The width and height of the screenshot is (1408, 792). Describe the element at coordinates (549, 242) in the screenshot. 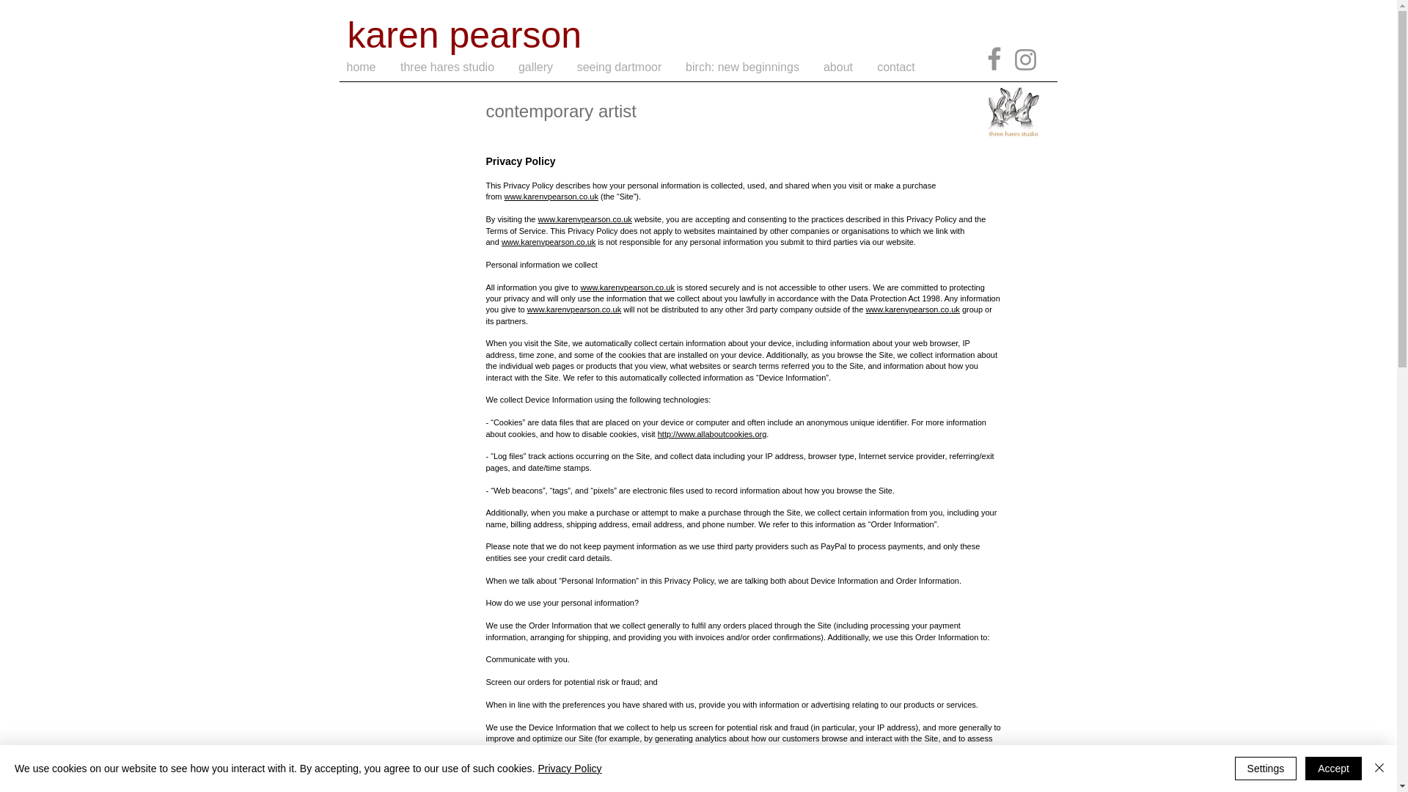

I see `www.karenvpearson.co.uk` at that location.